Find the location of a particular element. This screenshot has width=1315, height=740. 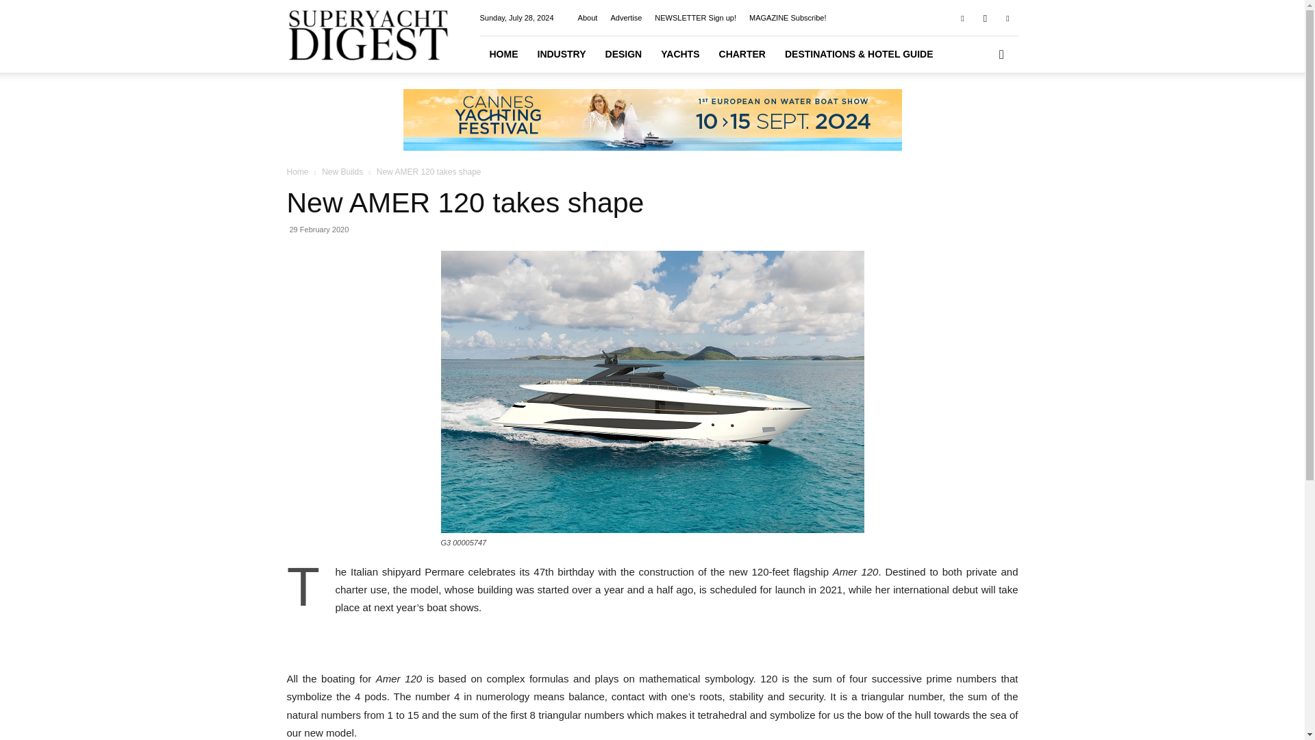

New Builds is located at coordinates (342, 172).